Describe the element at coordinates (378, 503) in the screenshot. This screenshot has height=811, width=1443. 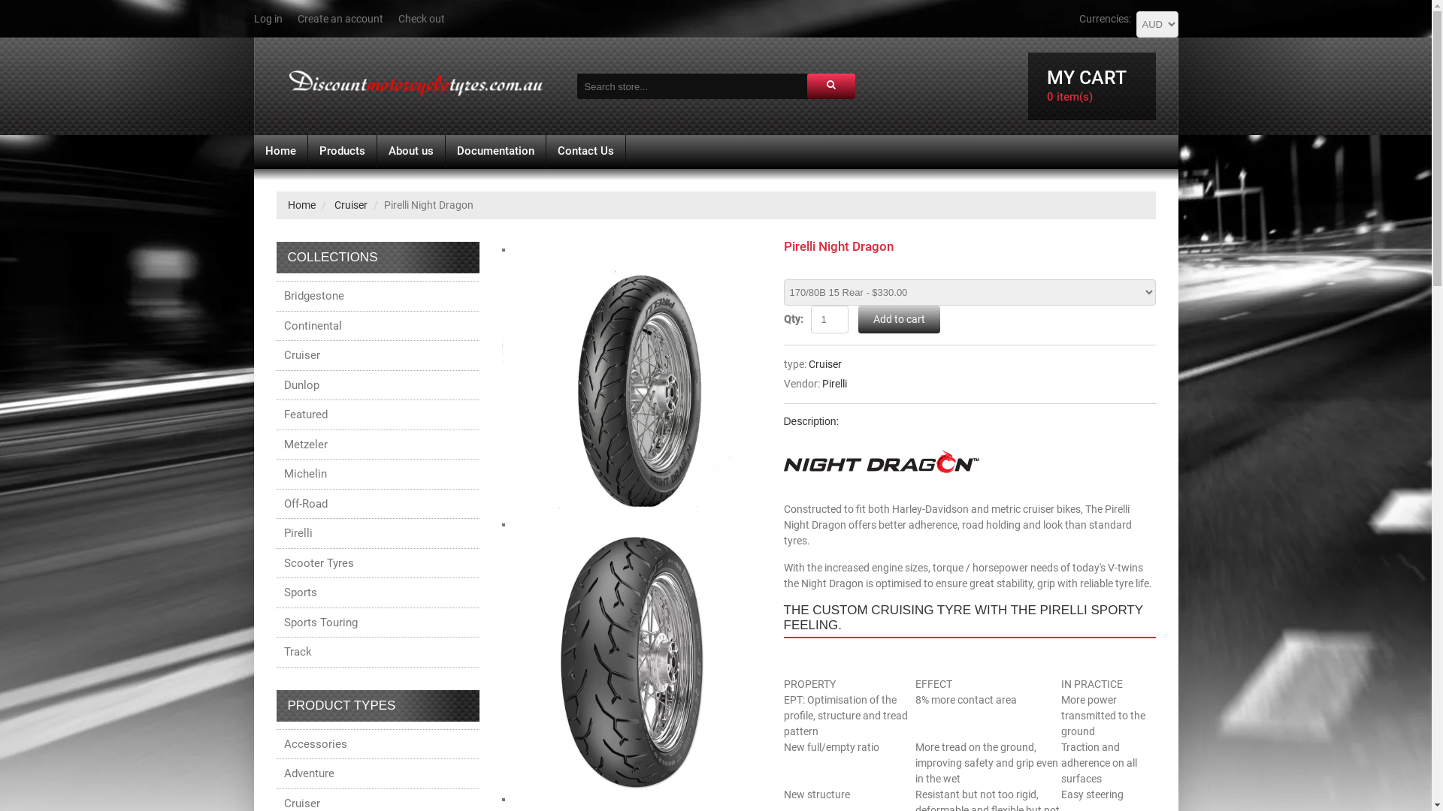
I see `Off-Road` at that location.